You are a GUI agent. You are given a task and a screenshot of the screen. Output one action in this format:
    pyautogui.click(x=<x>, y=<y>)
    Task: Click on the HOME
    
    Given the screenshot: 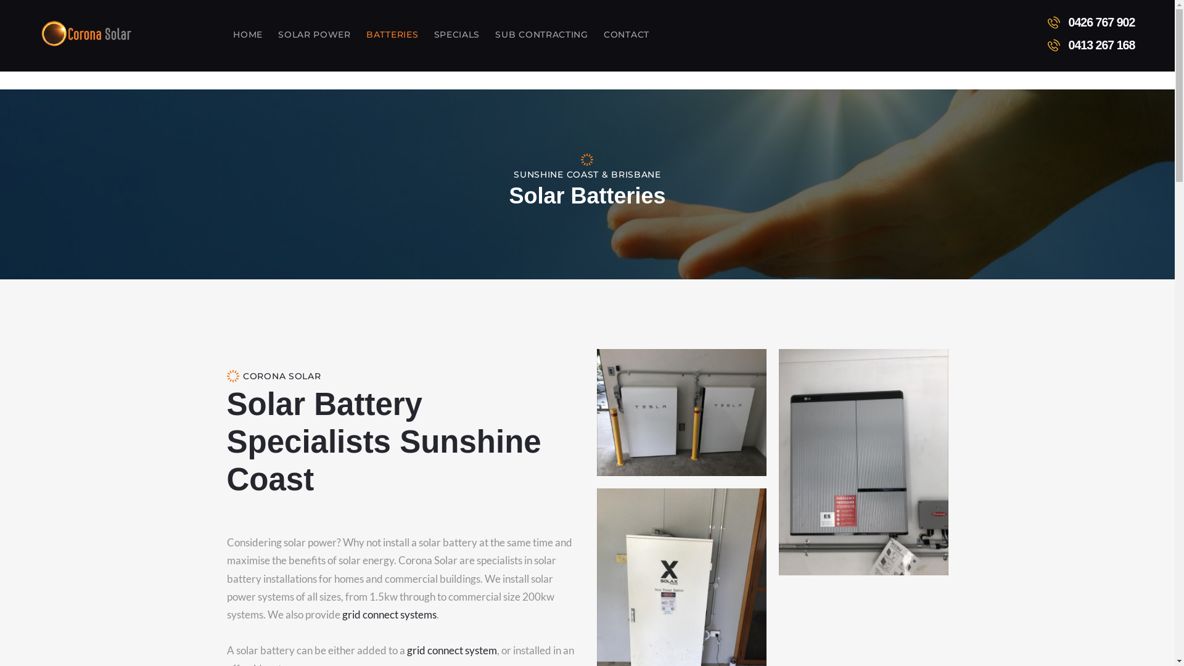 What is the action you would take?
    pyautogui.click(x=248, y=33)
    